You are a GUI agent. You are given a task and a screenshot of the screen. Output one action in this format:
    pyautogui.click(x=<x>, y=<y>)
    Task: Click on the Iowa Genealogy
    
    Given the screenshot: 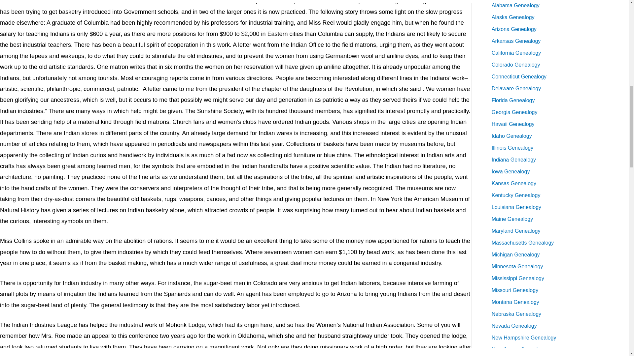 What is the action you would take?
    pyautogui.click(x=511, y=171)
    